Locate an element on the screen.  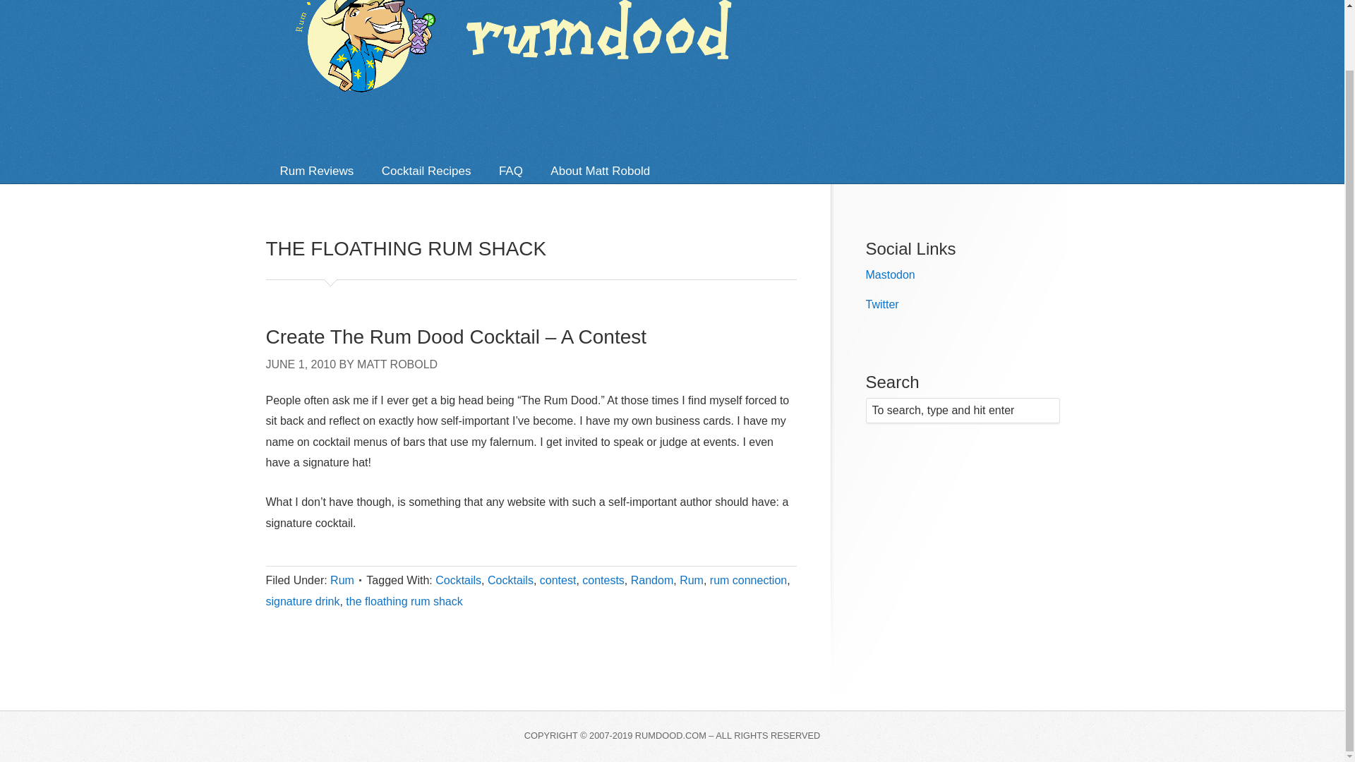
the floathing rum shack is located at coordinates (404, 601).